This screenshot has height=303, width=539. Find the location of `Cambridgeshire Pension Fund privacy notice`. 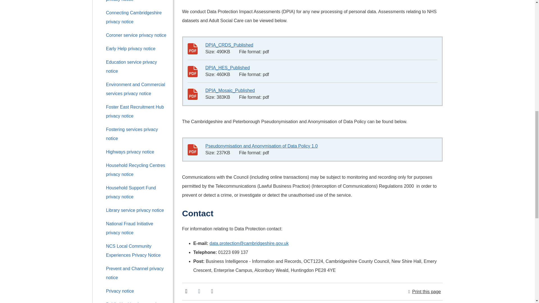

Cambridgeshire Pension Fund privacy notice is located at coordinates (136, 1).